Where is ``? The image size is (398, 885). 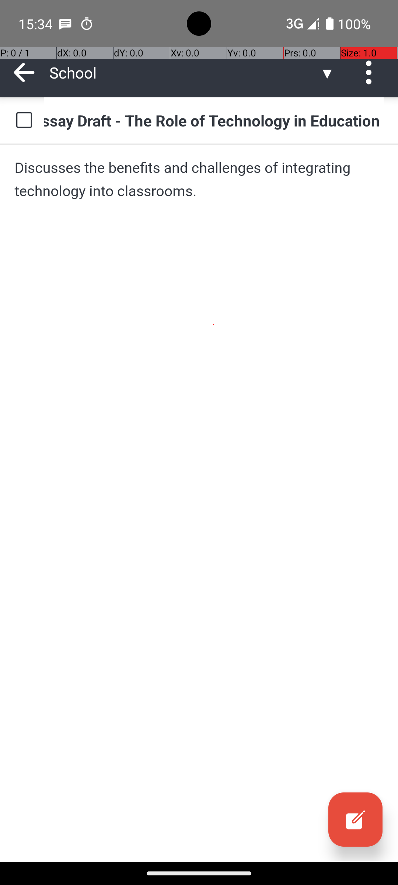  is located at coordinates (355, 819).